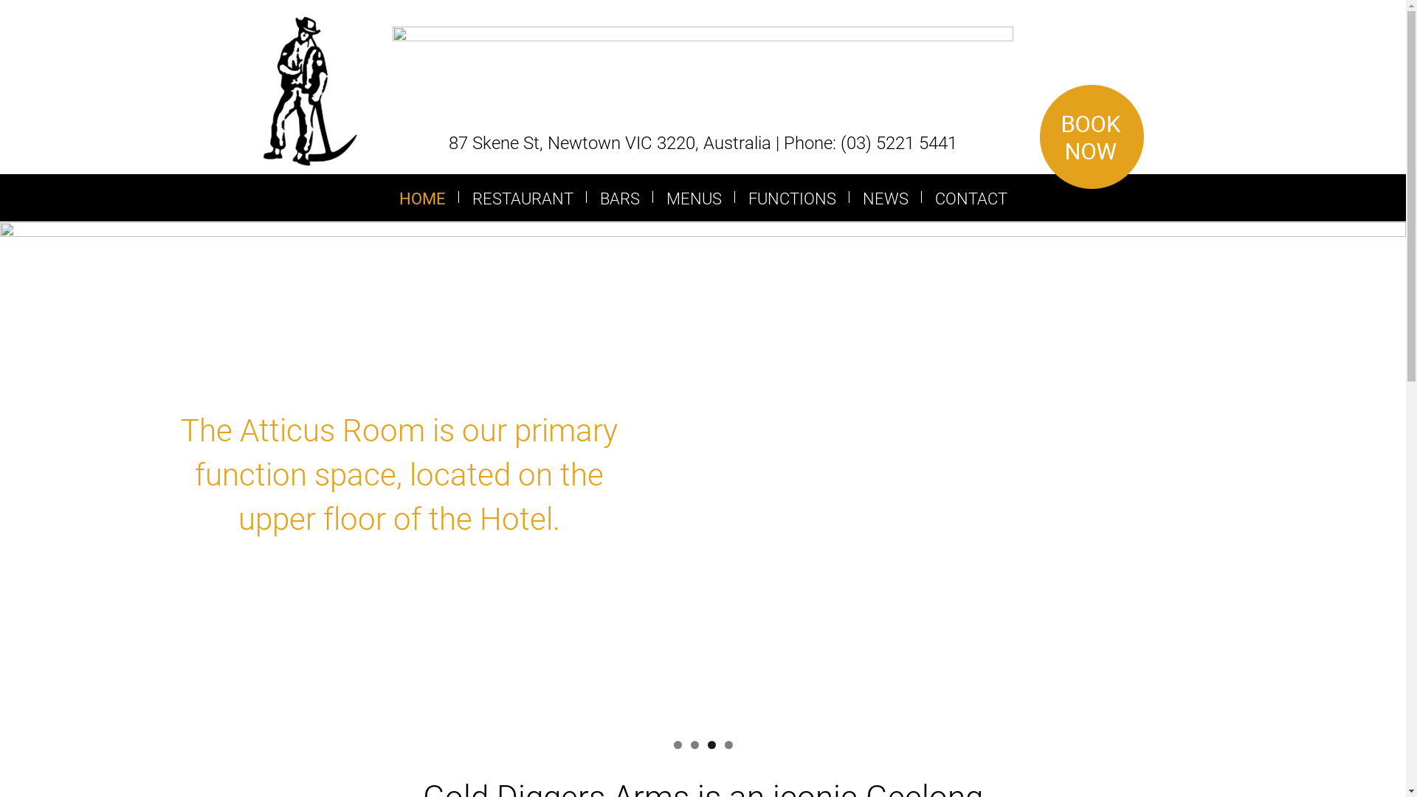 This screenshot has width=1417, height=797. Describe the element at coordinates (695, 745) in the screenshot. I see `2` at that location.